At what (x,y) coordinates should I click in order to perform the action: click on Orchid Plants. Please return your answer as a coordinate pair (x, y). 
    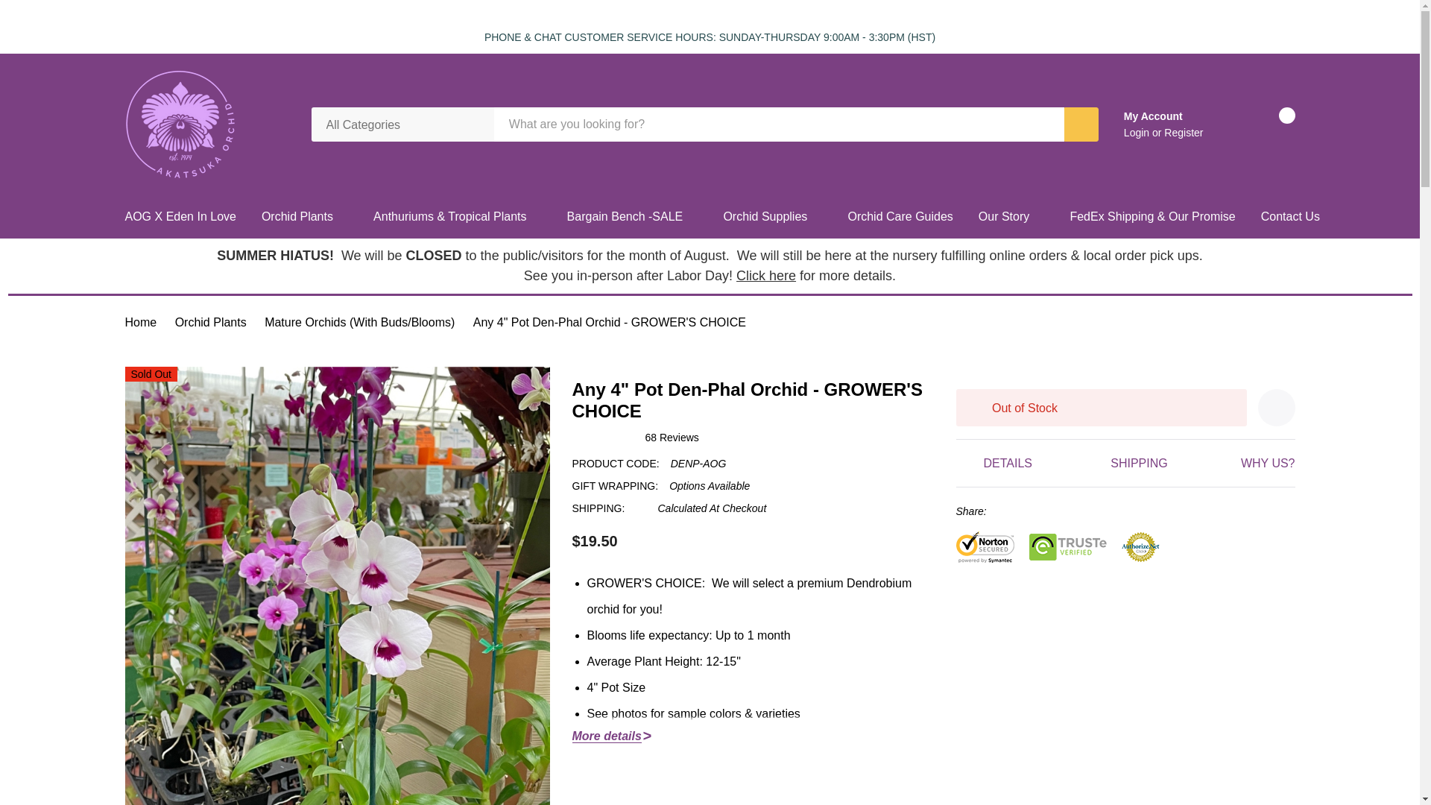
    Looking at the image, I should click on (297, 216).